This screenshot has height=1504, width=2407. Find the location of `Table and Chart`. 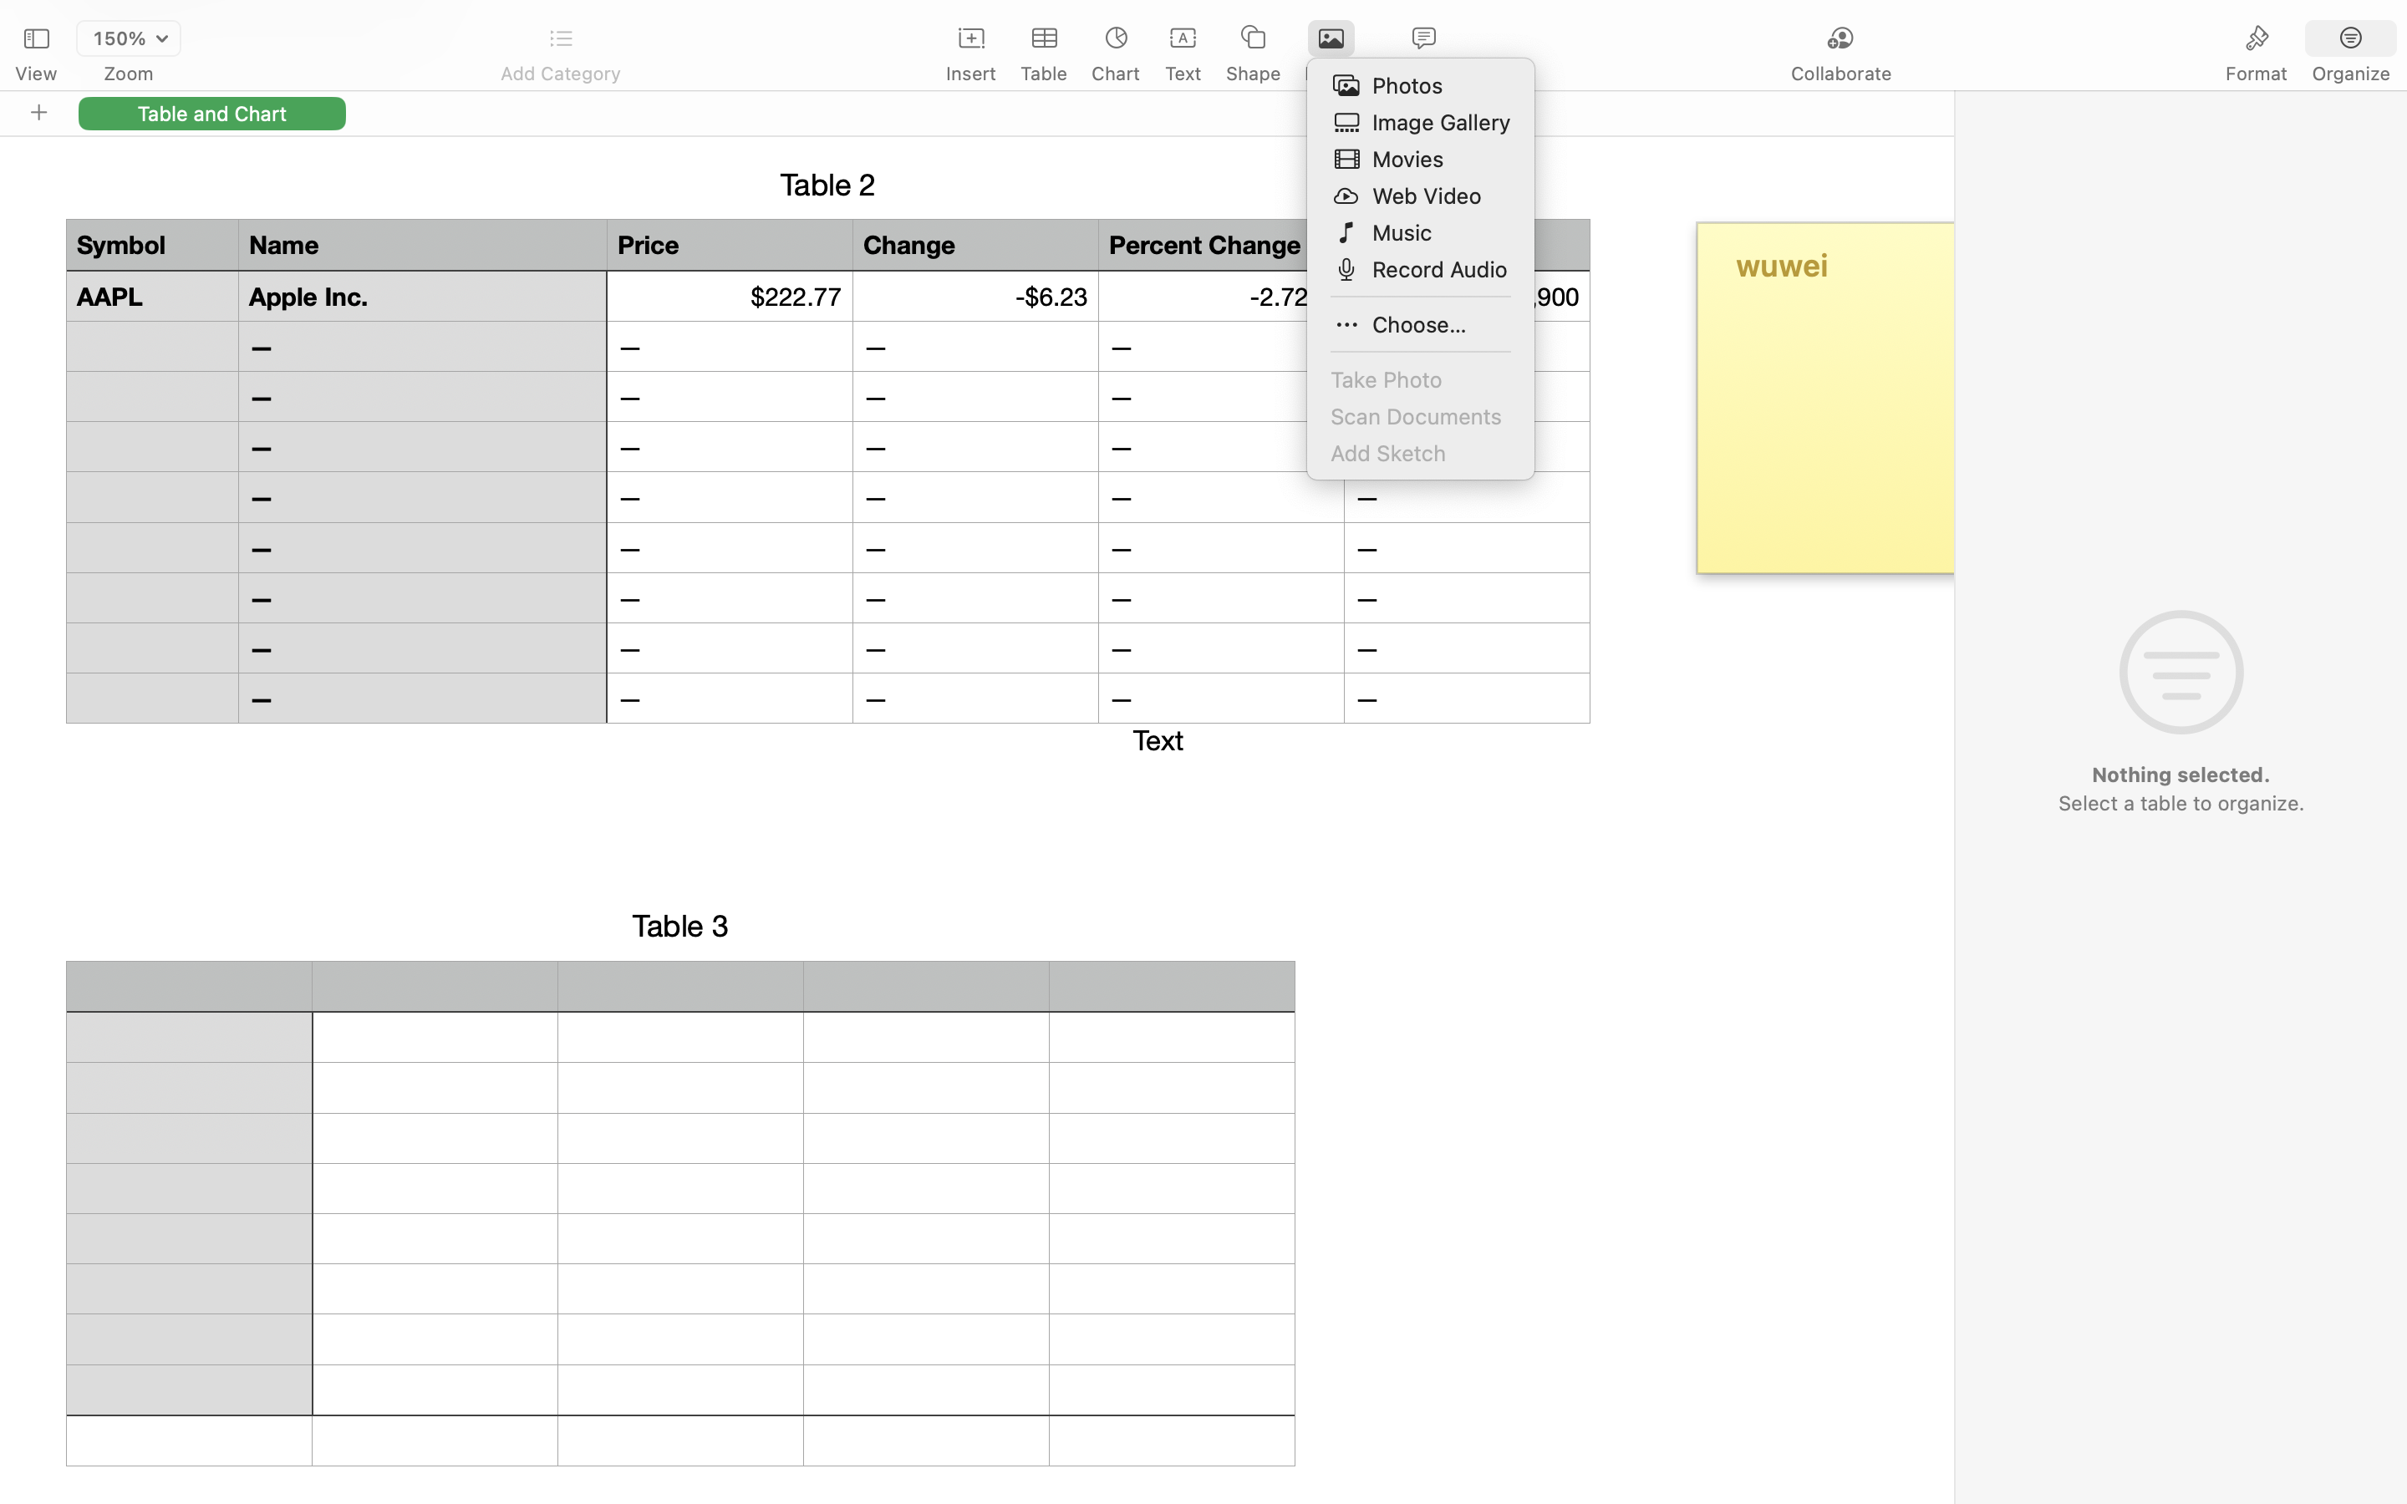

Table and Chart is located at coordinates (212, 113).